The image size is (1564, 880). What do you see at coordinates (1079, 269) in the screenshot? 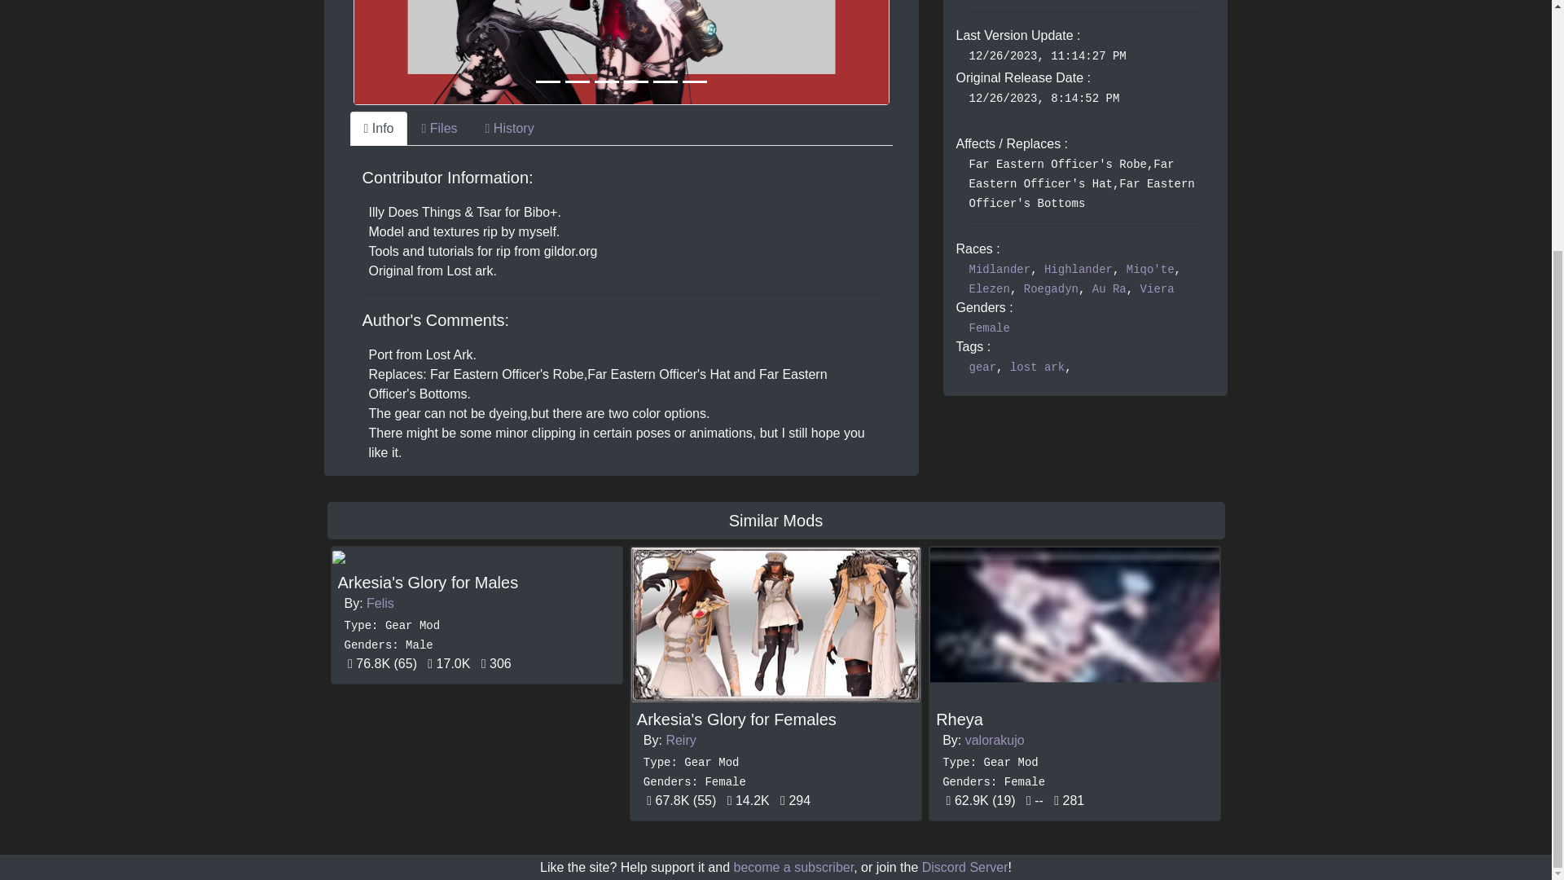
I see `Highlander` at bounding box center [1079, 269].